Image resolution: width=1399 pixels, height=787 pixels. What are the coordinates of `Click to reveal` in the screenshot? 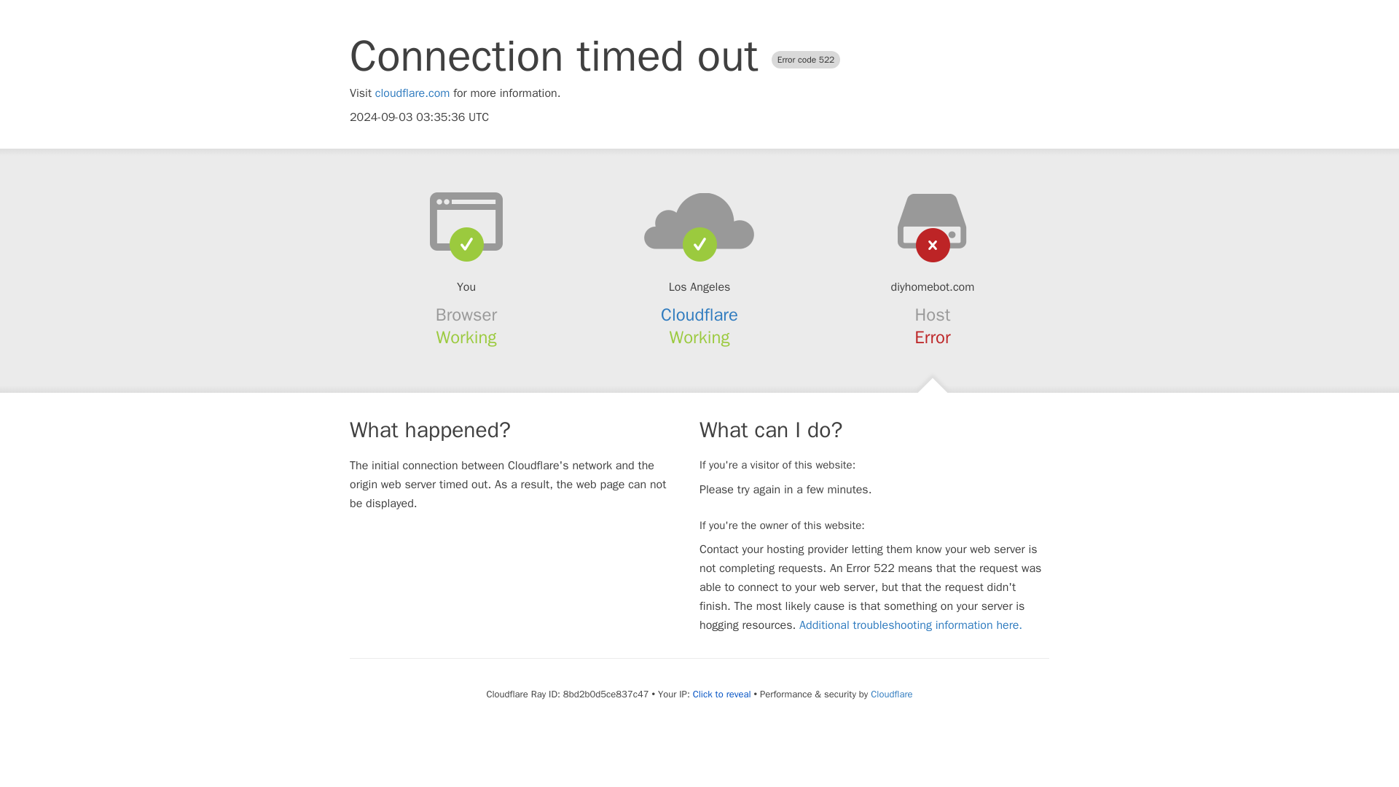 It's located at (721, 694).